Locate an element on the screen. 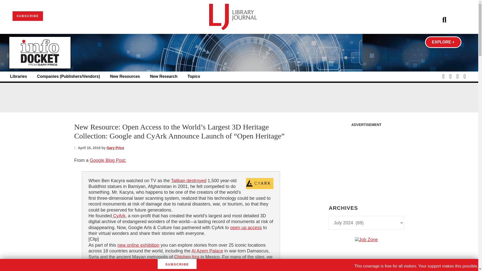 The width and height of the screenshot is (482, 271). 3rd party ad content is located at coordinates (366, 270).